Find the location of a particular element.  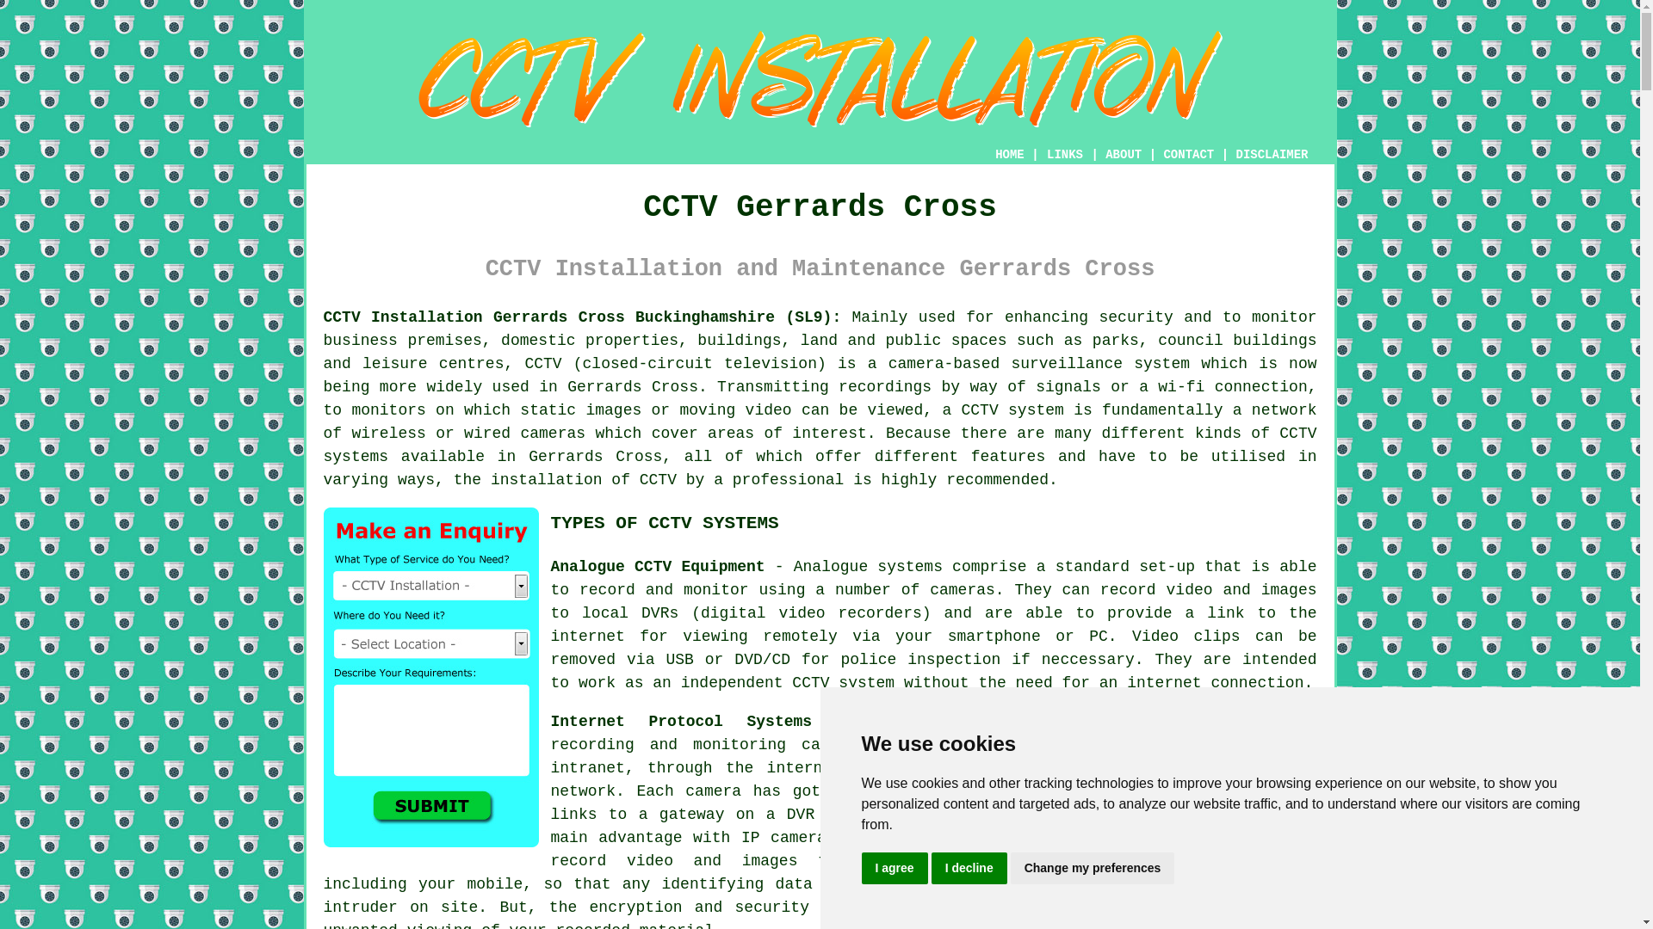

Change my preferences is located at coordinates (1093, 869).